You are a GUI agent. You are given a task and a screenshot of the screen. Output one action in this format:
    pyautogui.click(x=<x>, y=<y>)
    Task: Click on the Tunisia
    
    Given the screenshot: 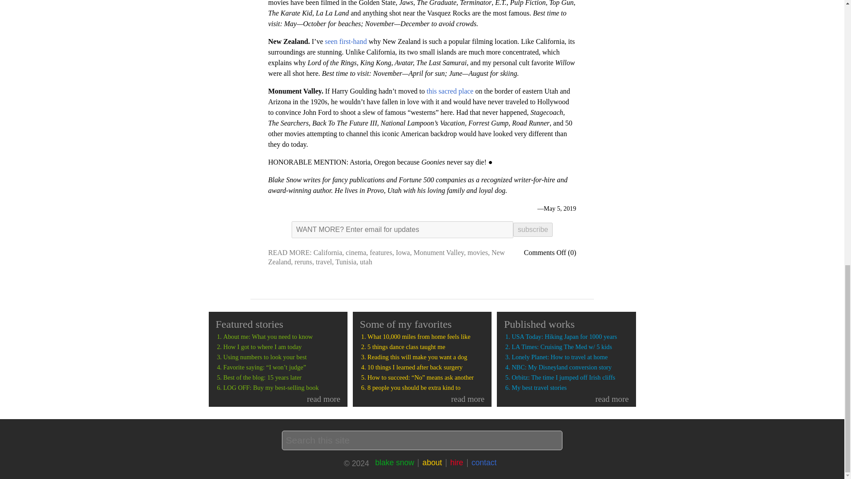 What is the action you would take?
    pyautogui.click(x=346, y=262)
    